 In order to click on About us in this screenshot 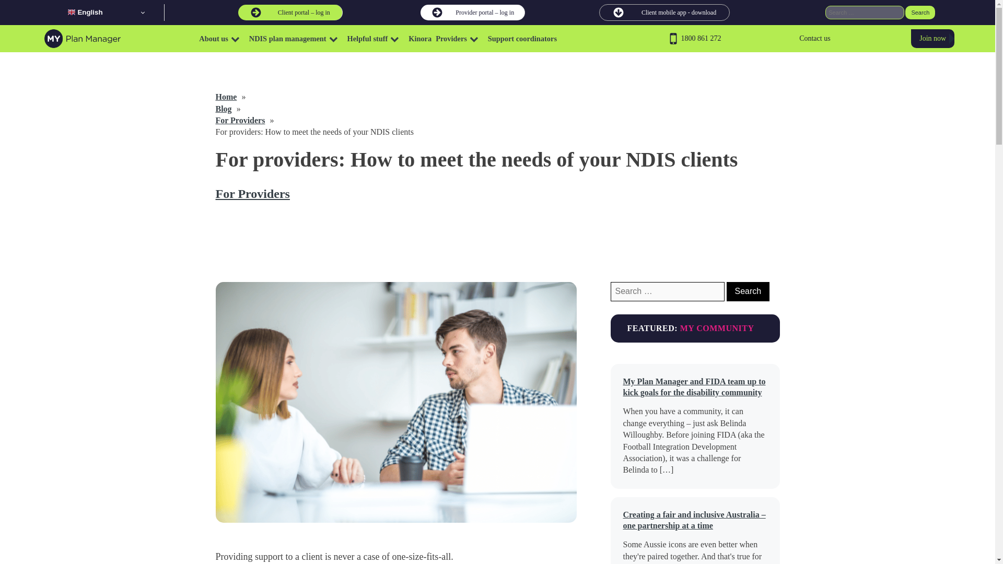, I will do `click(221, 39)`.